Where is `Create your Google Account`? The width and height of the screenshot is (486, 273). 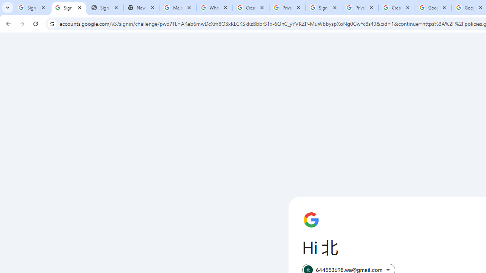
Create your Google Account is located at coordinates (397, 8).